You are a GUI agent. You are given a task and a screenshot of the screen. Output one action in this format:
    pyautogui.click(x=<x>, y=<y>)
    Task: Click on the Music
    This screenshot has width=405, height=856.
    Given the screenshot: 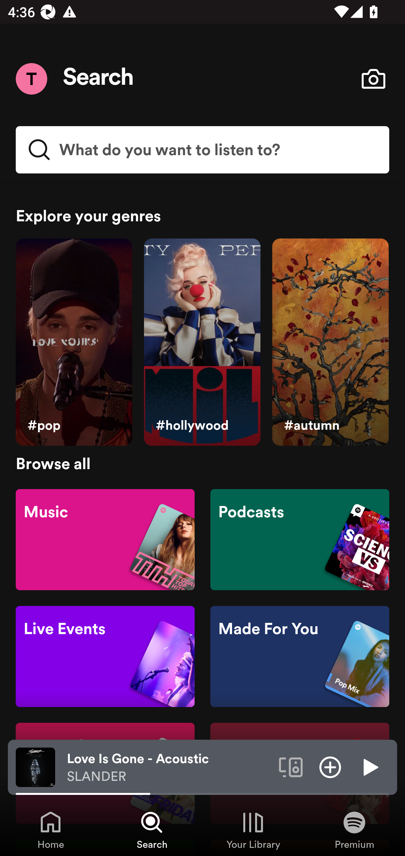 What is the action you would take?
    pyautogui.click(x=105, y=539)
    